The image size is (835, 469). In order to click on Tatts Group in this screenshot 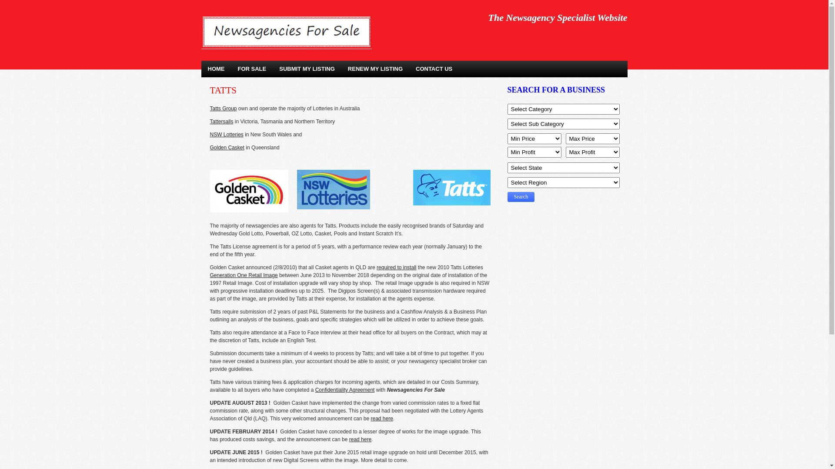, I will do `click(223, 109)`.